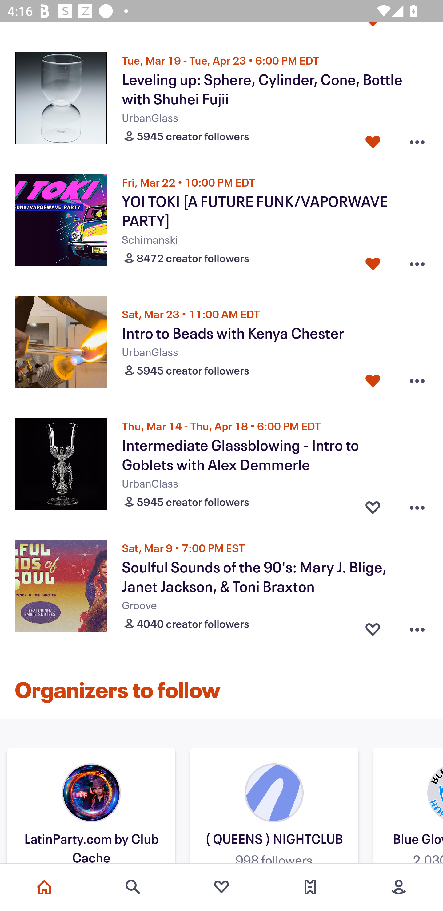 The width and height of the screenshot is (443, 911). I want to click on Overflow menu button, so click(417, 140).